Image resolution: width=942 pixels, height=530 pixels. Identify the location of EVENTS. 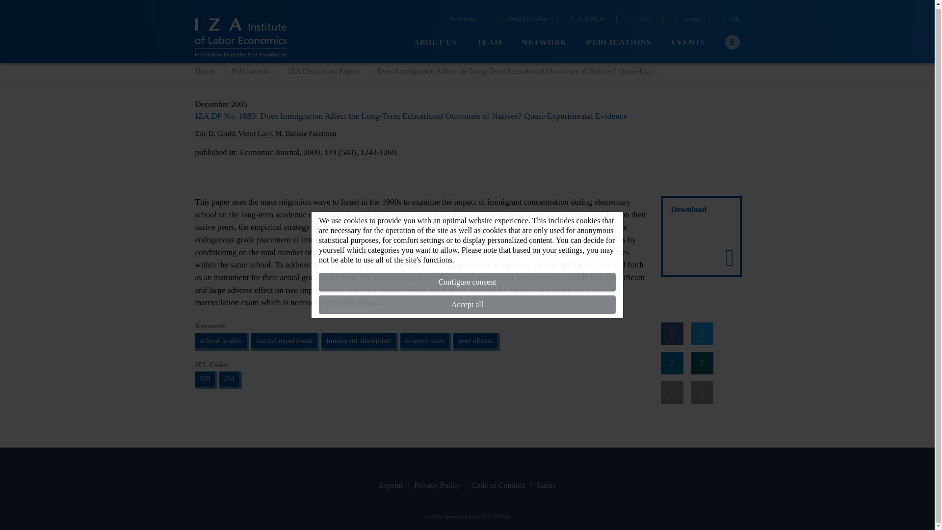
(688, 41).